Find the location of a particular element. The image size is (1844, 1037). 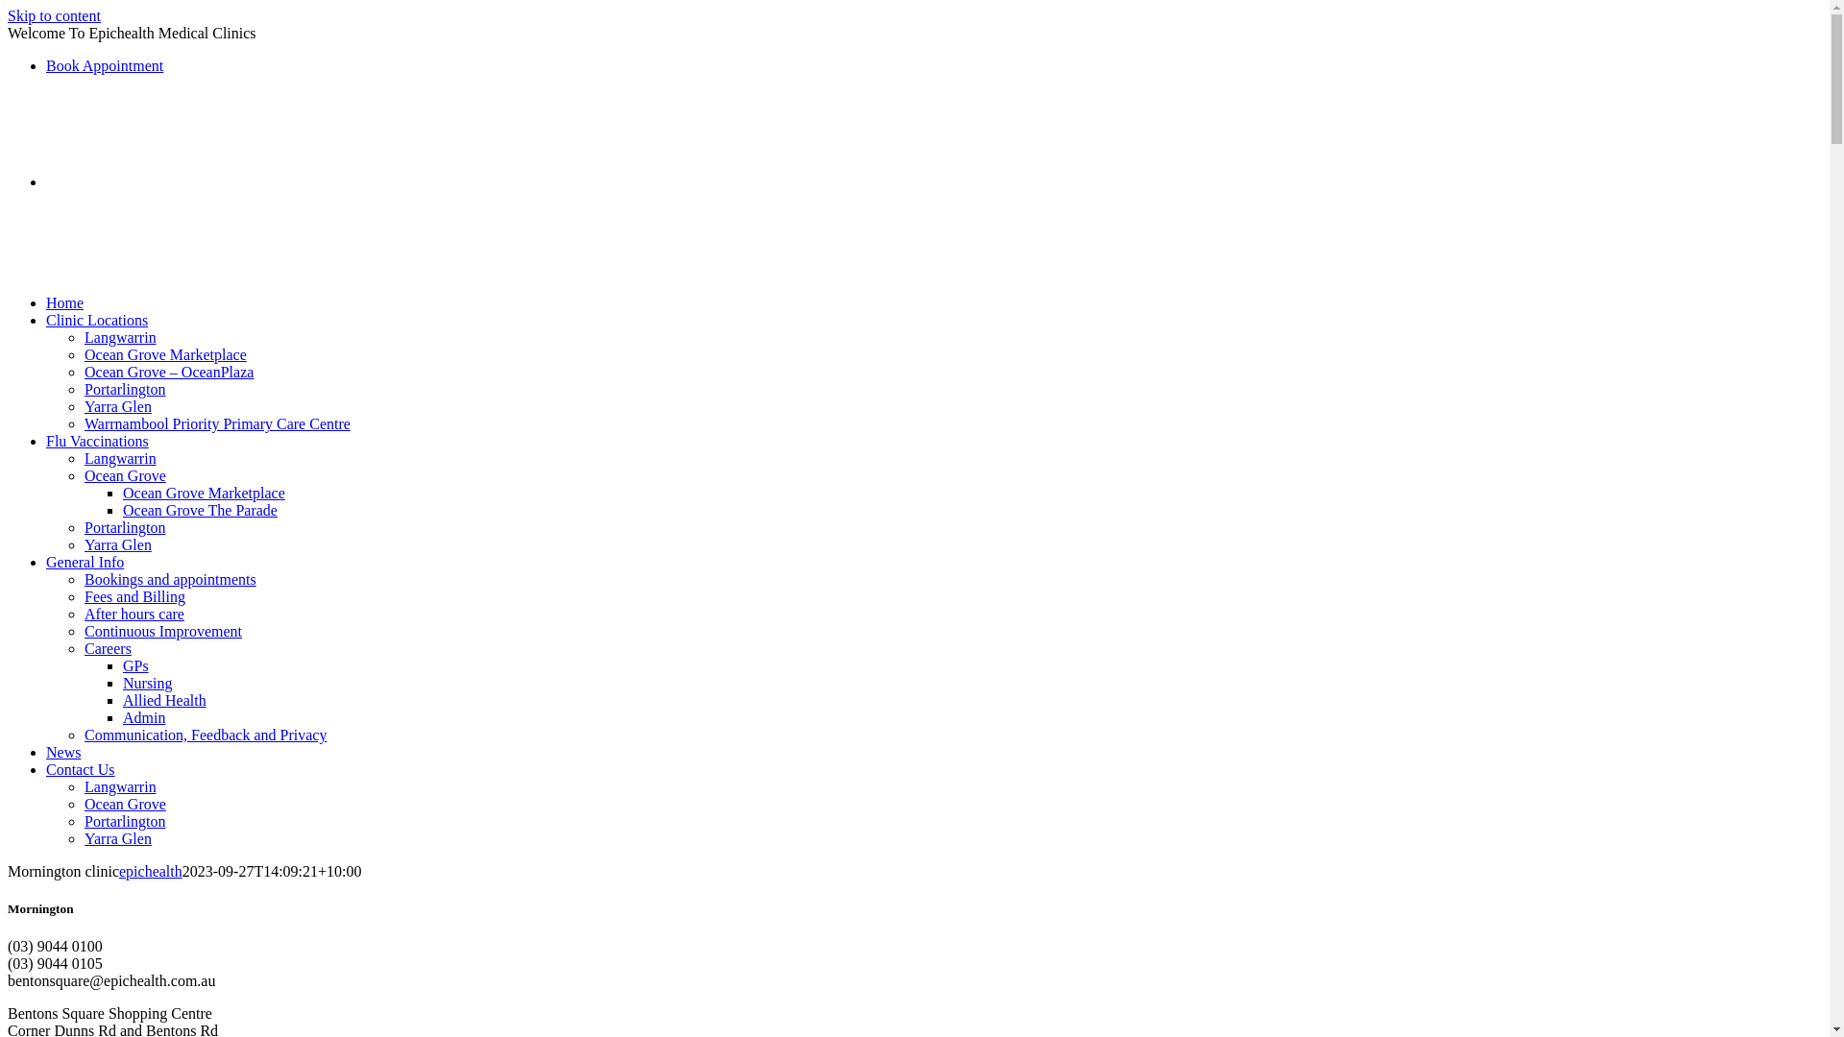

Clinic Locations is located at coordinates (97, 321).